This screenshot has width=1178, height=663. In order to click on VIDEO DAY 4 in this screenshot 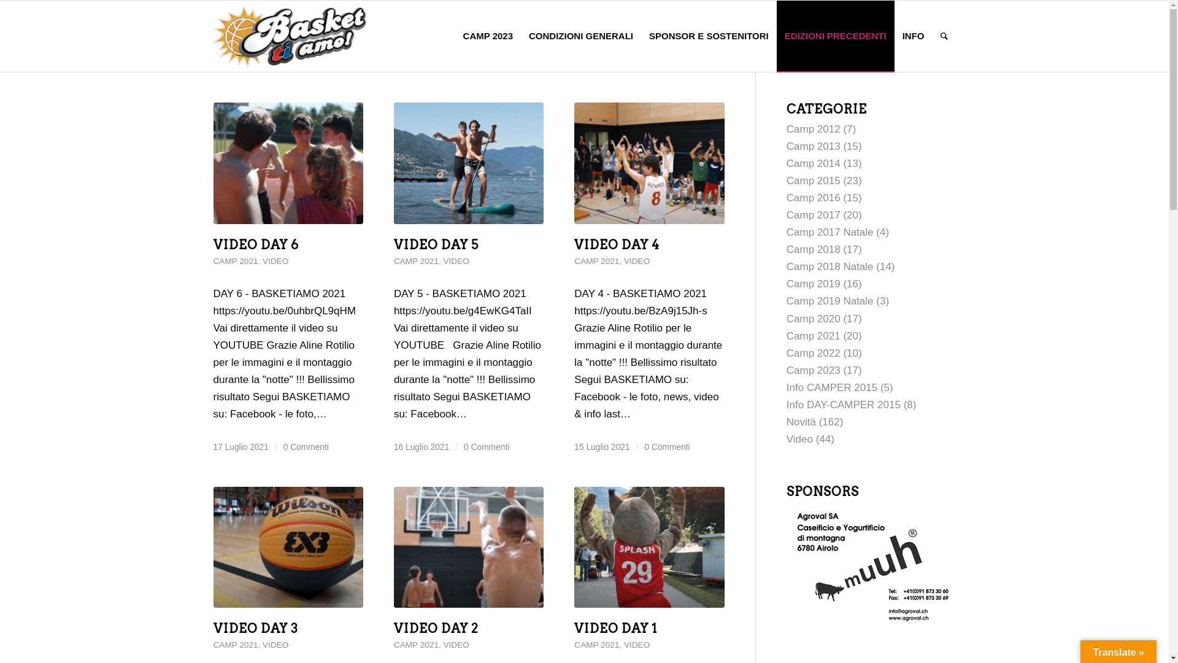, I will do `click(617, 244)`.